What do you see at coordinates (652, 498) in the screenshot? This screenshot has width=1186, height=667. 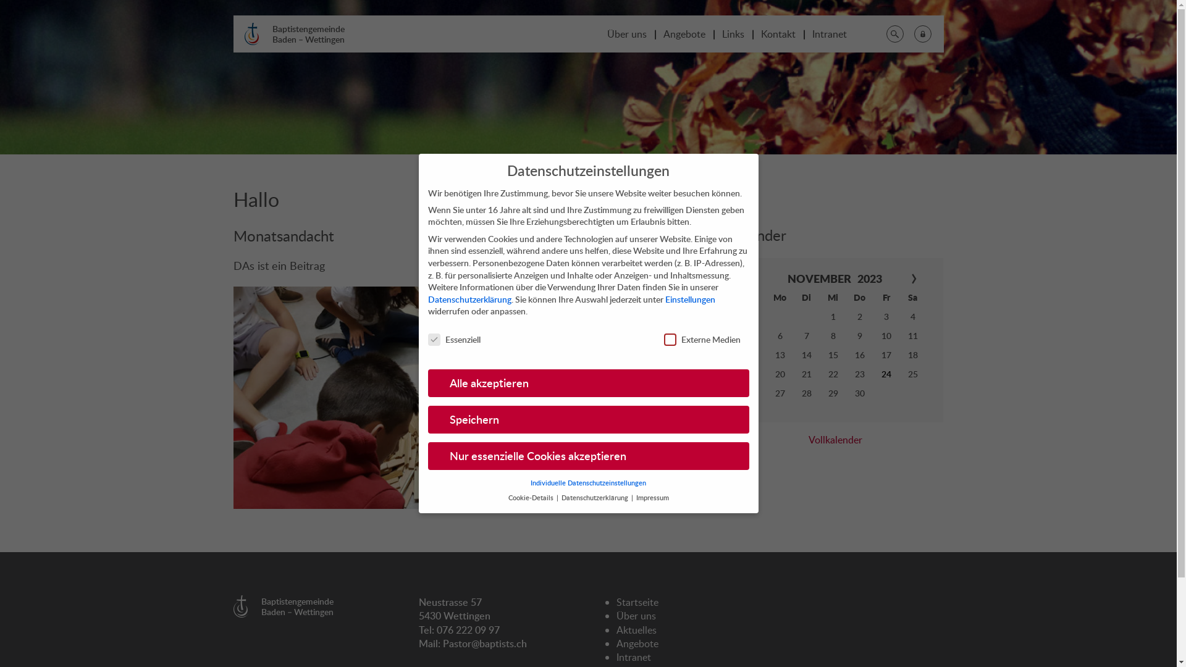 I see `Impressum` at bounding box center [652, 498].